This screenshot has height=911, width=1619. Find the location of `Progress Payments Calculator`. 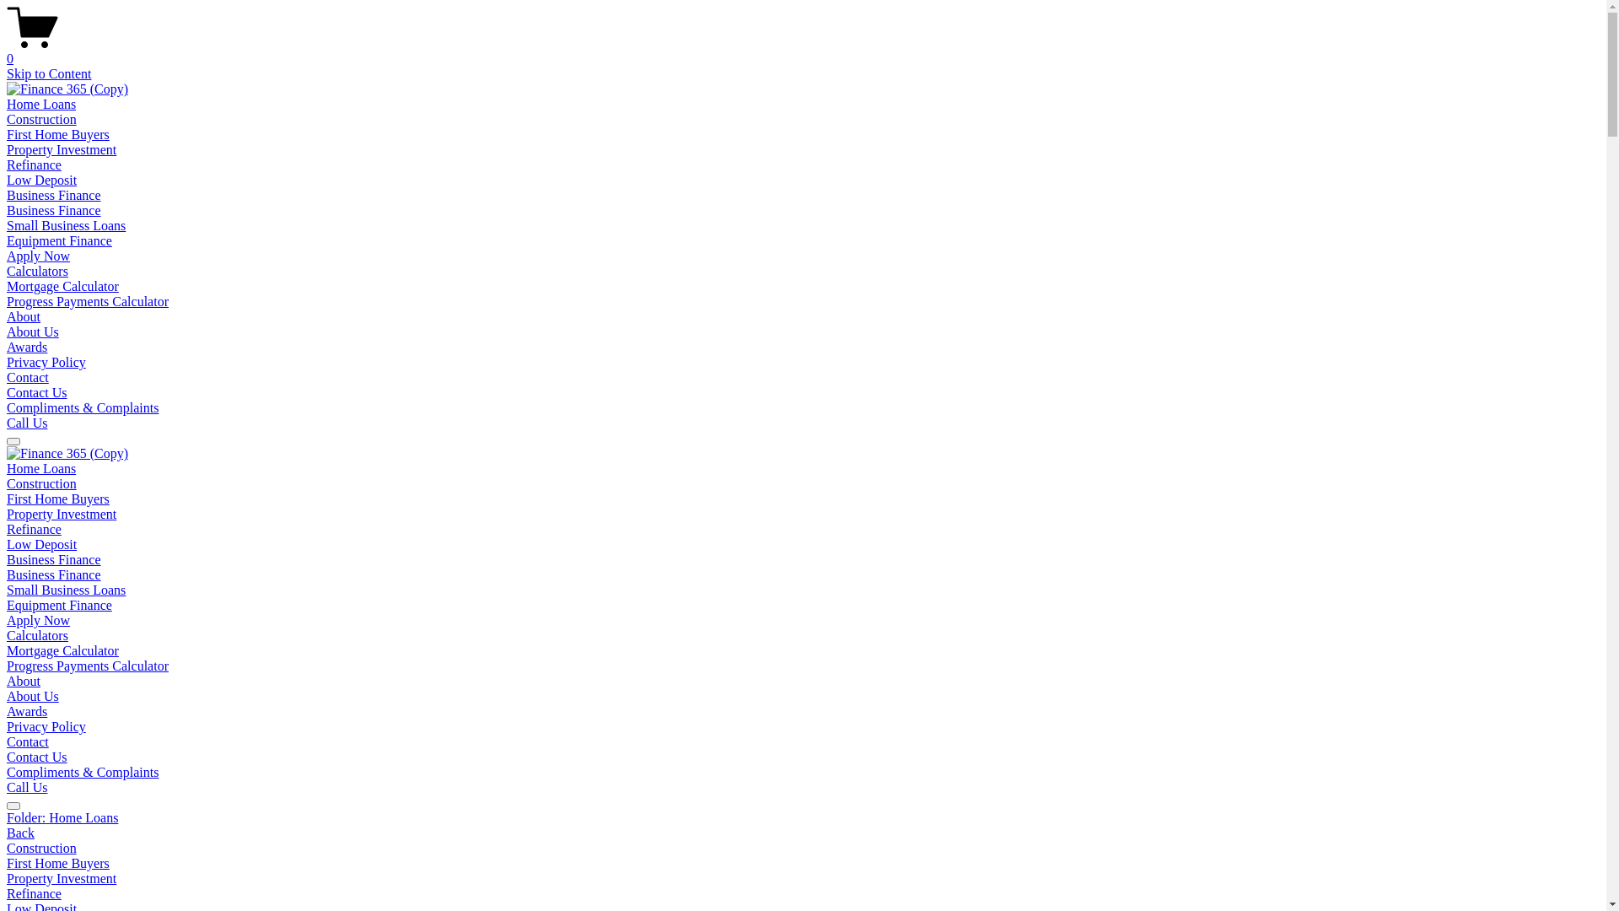

Progress Payments Calculator is located at coordinates (88, 666).